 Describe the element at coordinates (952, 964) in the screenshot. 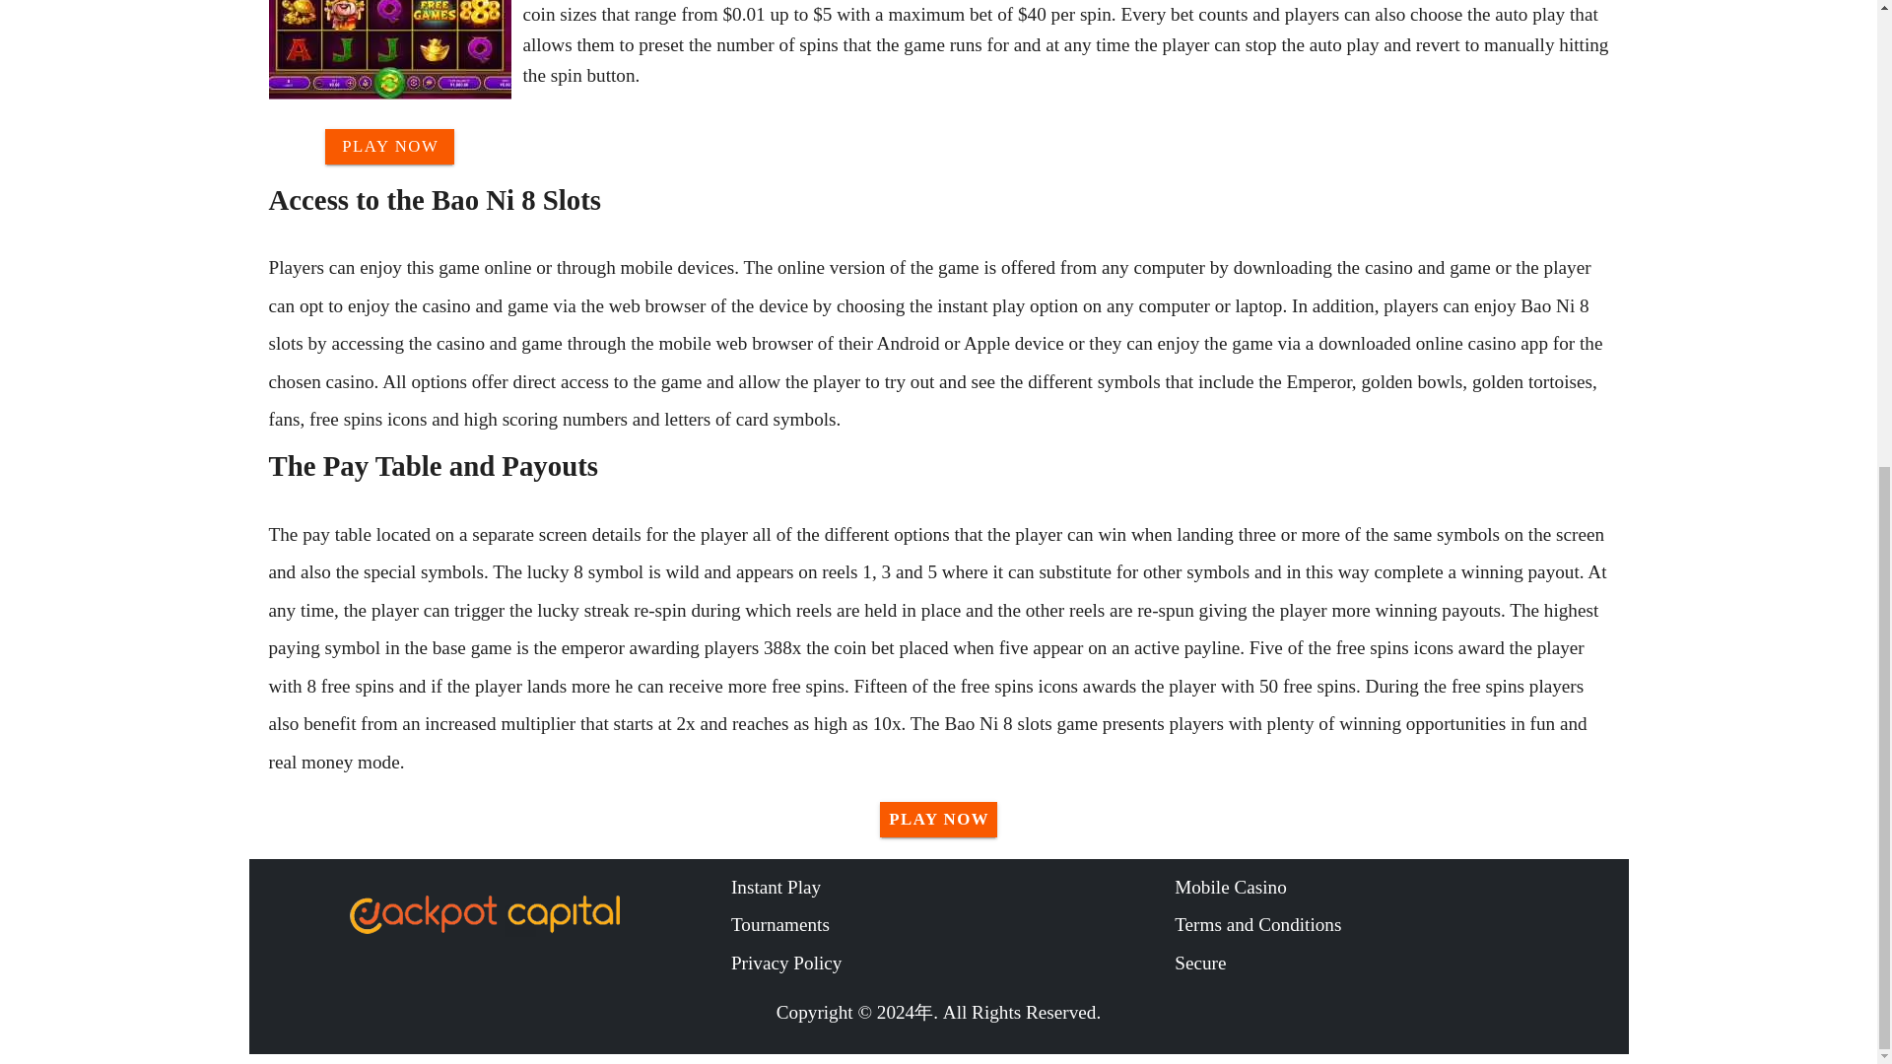

I see `Privacy Policy` at that location.